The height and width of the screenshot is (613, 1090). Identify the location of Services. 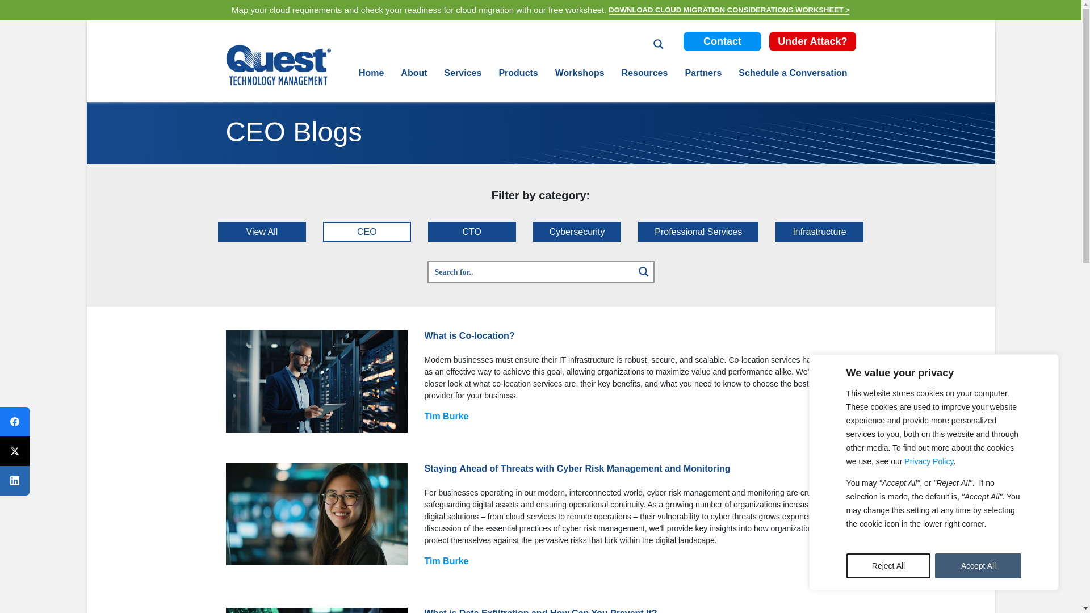
(463, 73).